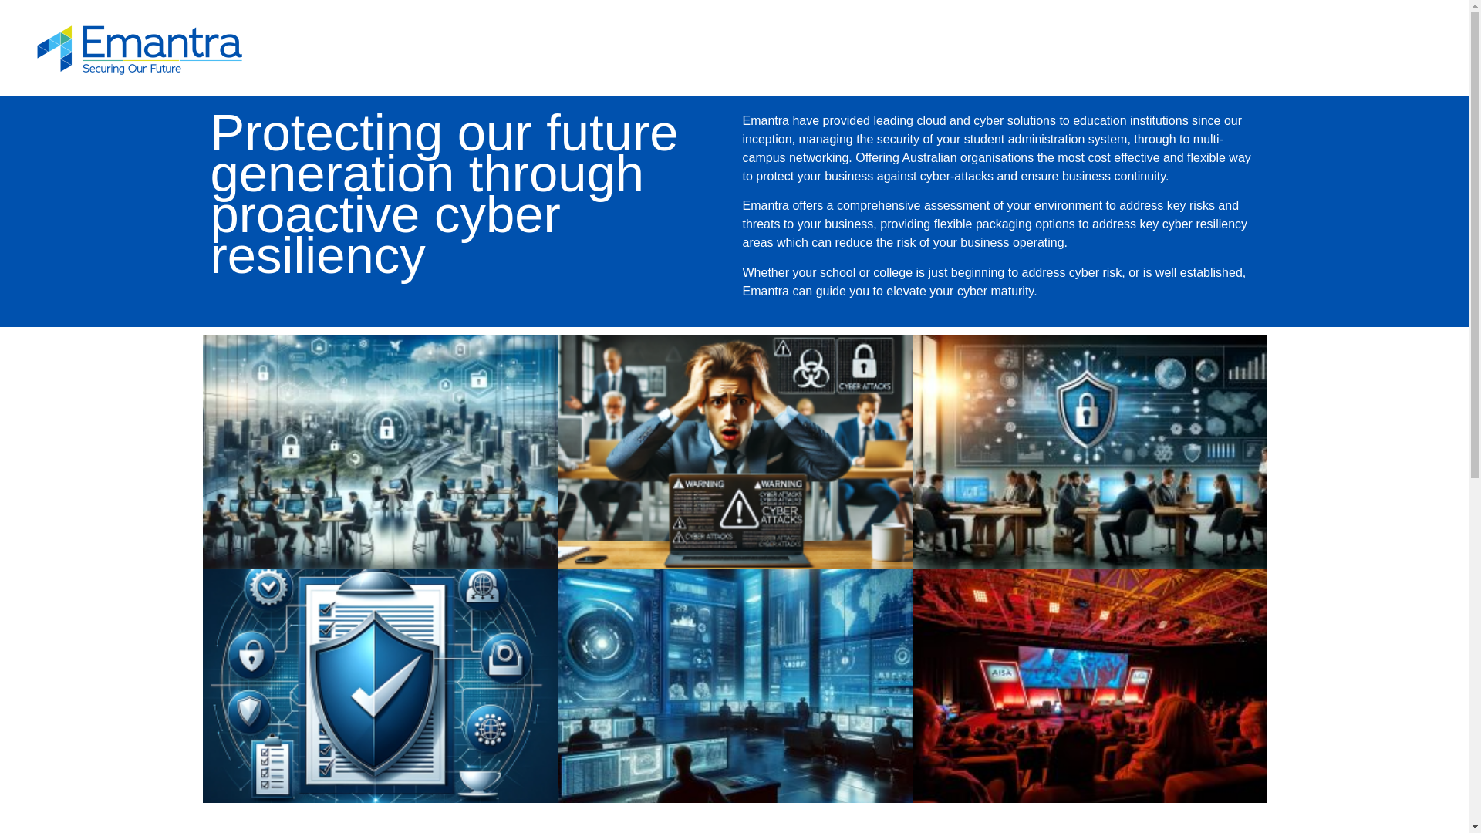 The height and width of the screenshot is (833, 1481). What do you see at coordinates (936, 48) in the screenshot?
I see `CYBERSTART` at bounding box center [936, 48].